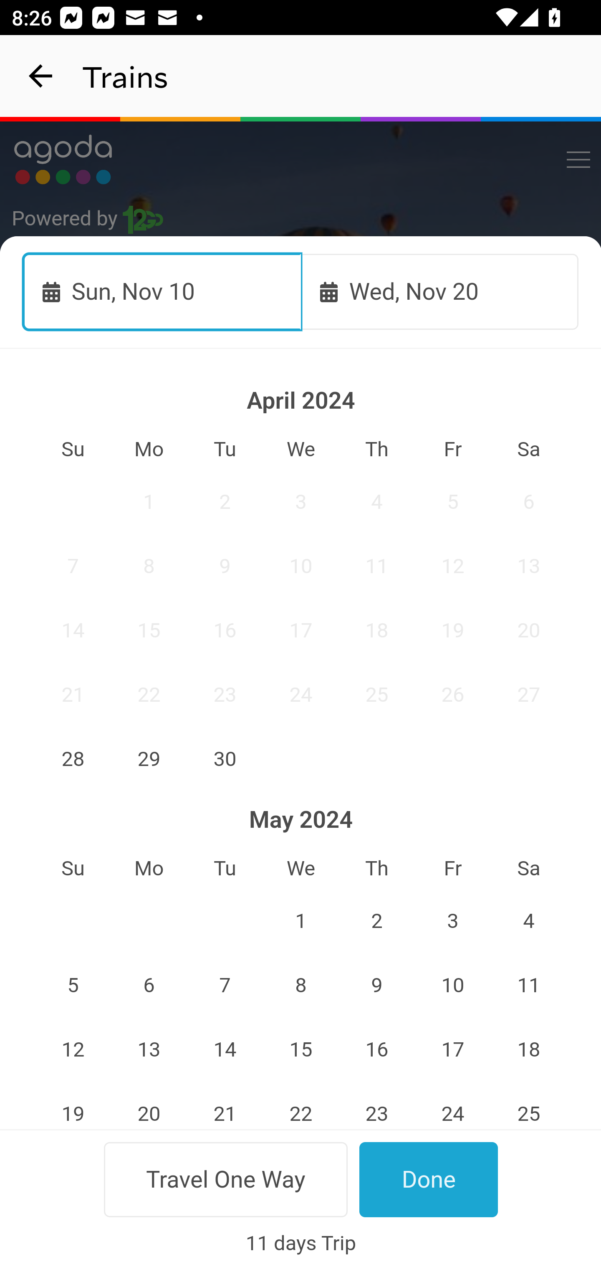 This screenshot has height=1269, width=601. Describe the element at coordinates (149, 758) in the screenshot. I see `29` at that location.